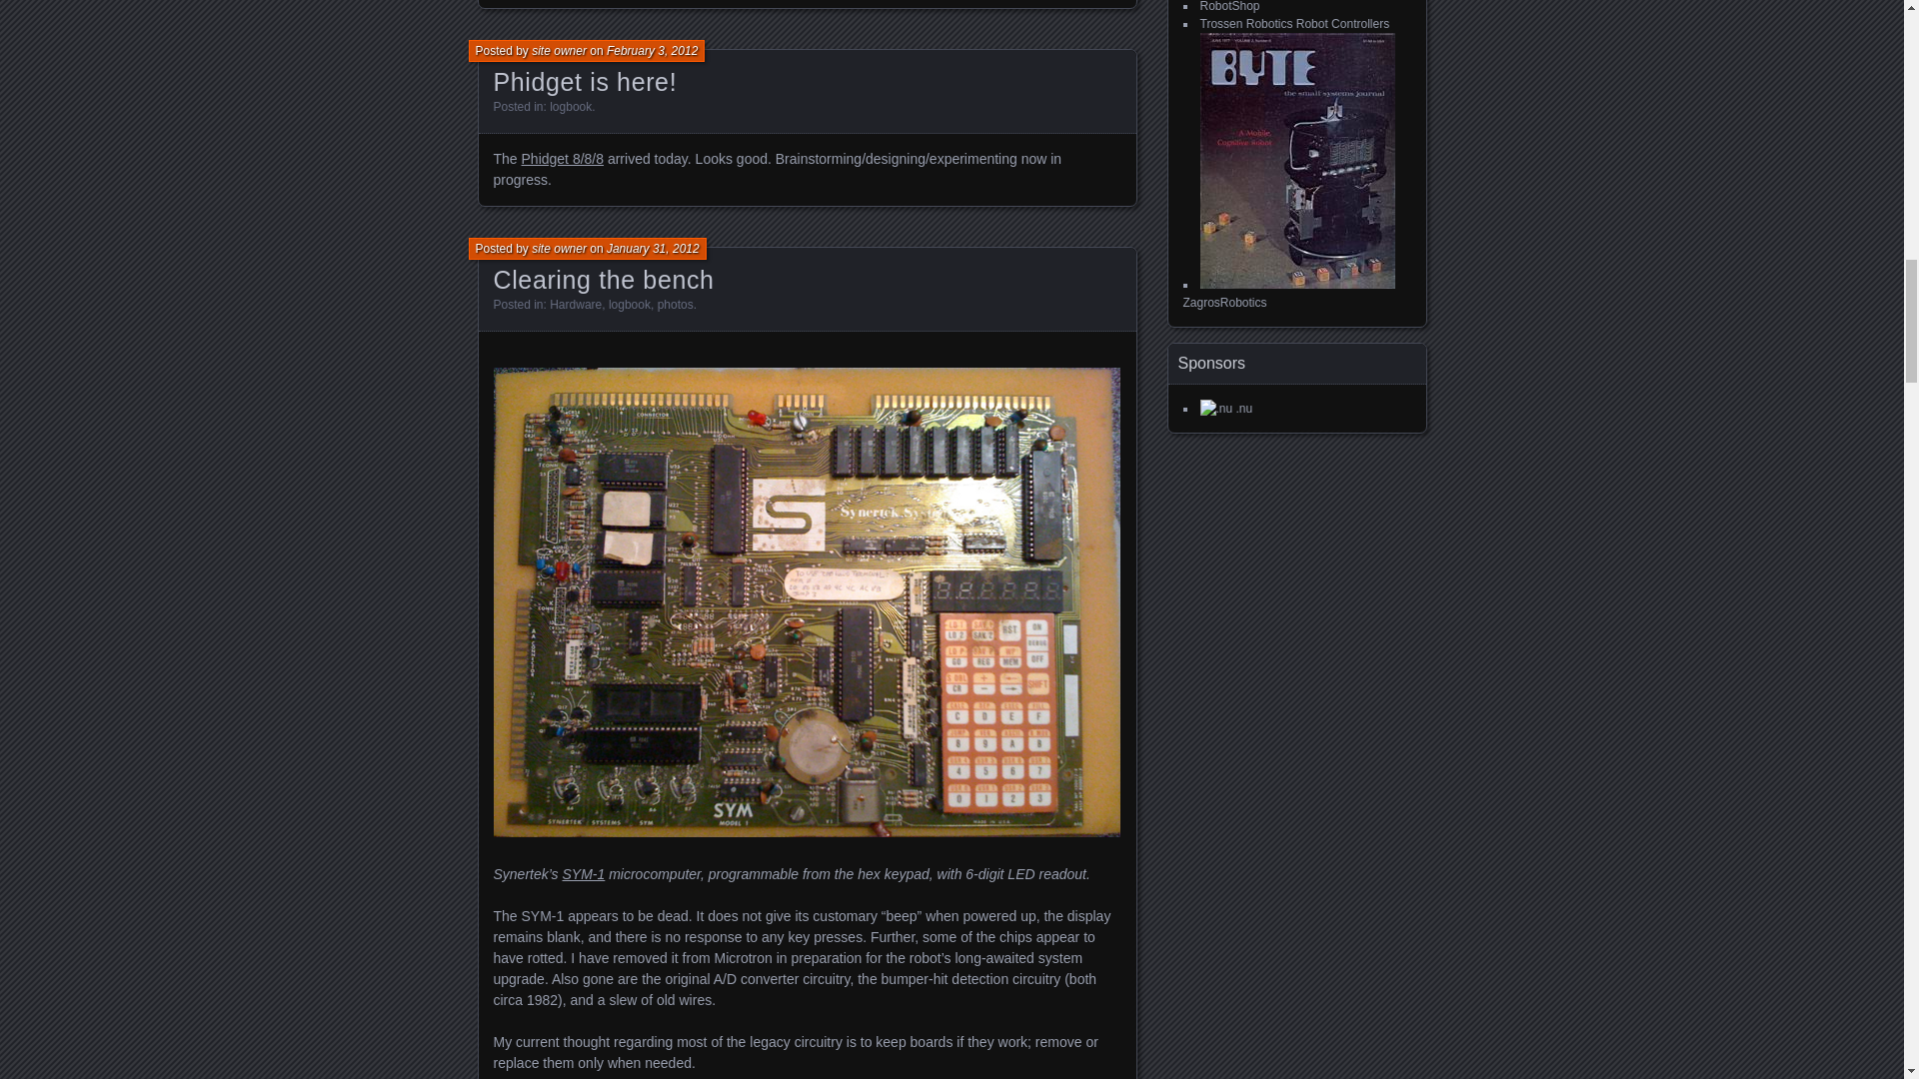 Image resolution: width=1919 pixels, height=1079 pixels. I want to click on photos, so click(676, 305).